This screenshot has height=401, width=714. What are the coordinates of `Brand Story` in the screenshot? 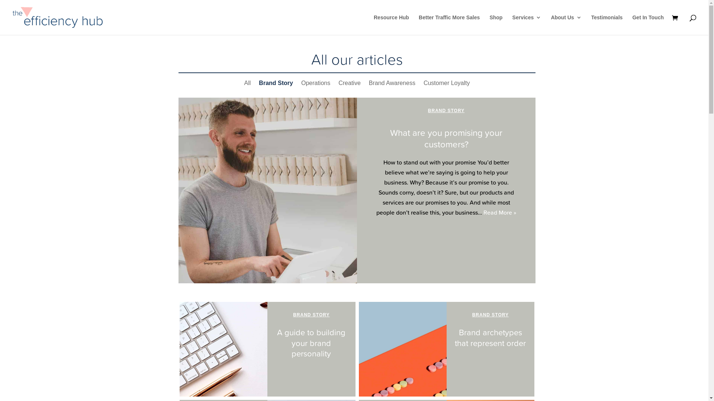 It's located at (276, 85).